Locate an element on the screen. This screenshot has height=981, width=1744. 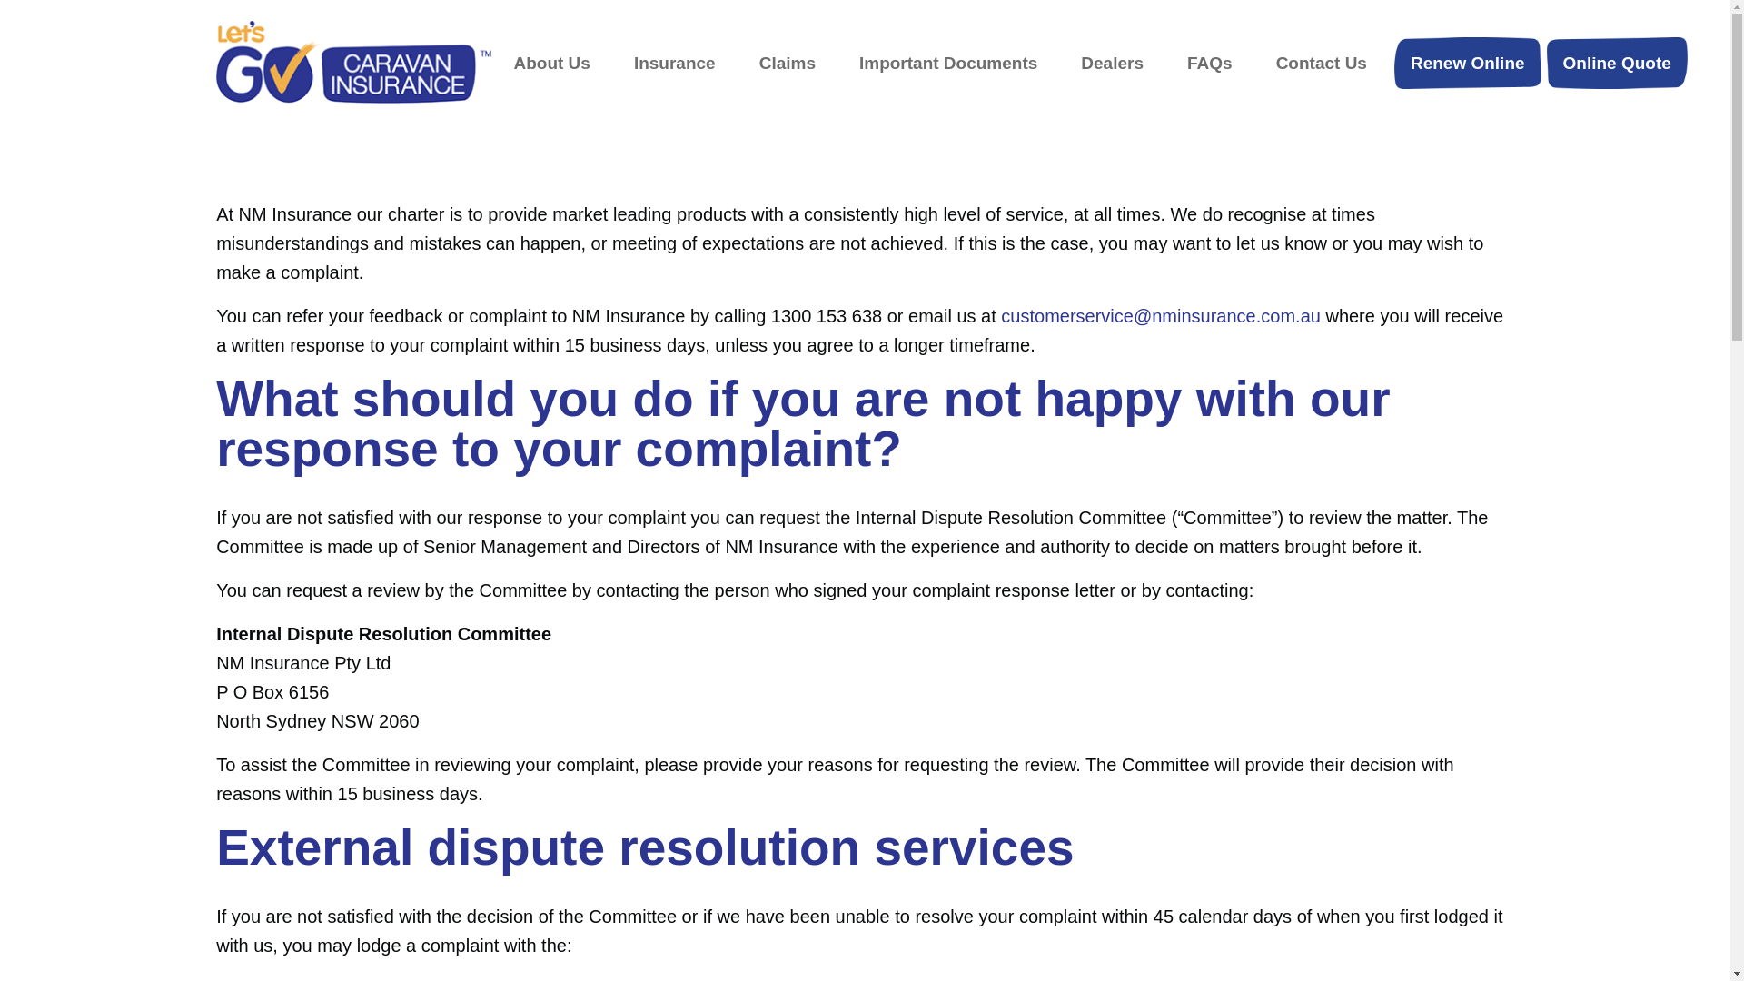
Renew Online is located at coordinates (1468, 62).